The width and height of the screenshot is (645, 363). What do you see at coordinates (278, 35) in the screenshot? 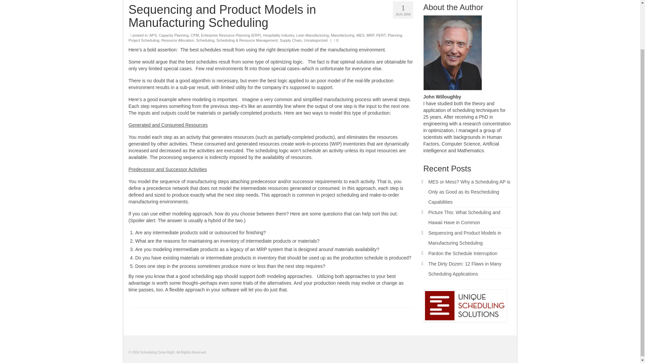
I see `Hospitality Industry` at bounding box center [278, 35].